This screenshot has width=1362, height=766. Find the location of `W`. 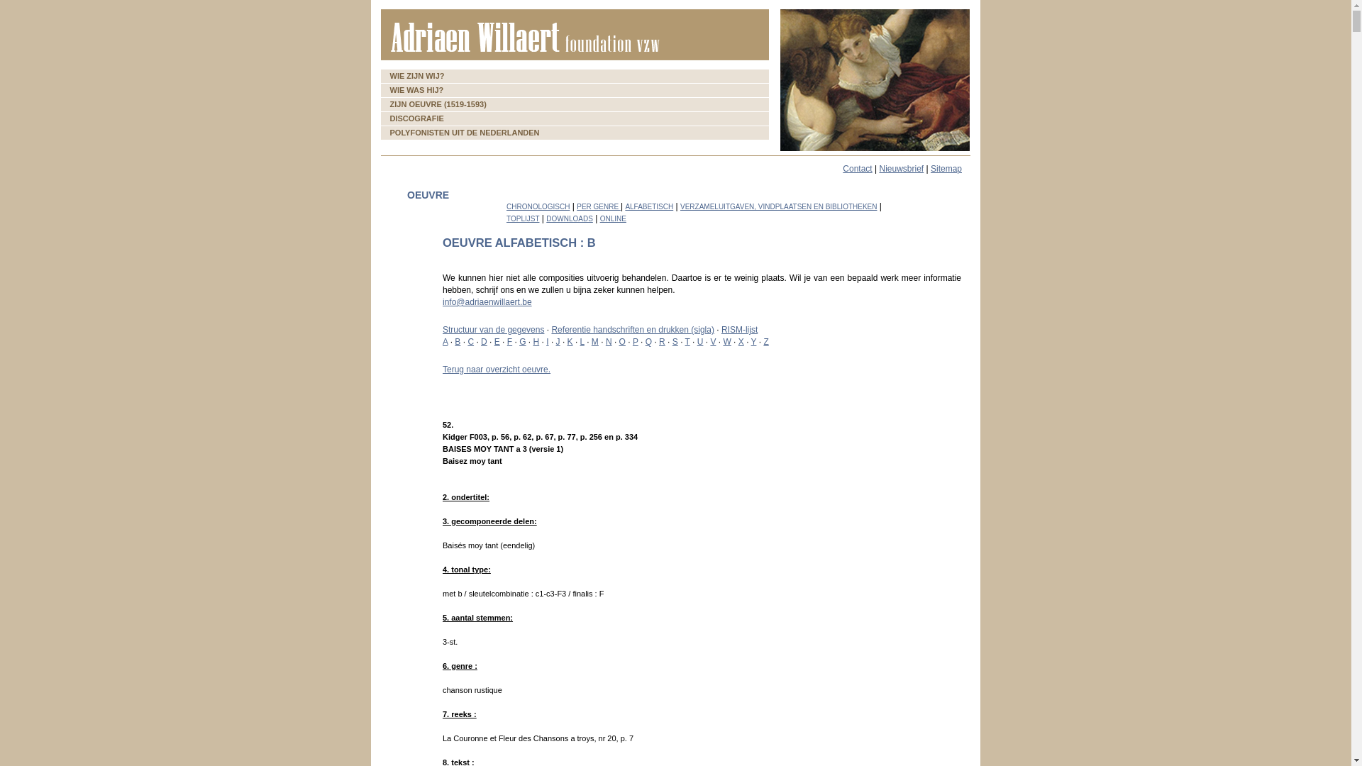

W is located at coordinates (726, 342).